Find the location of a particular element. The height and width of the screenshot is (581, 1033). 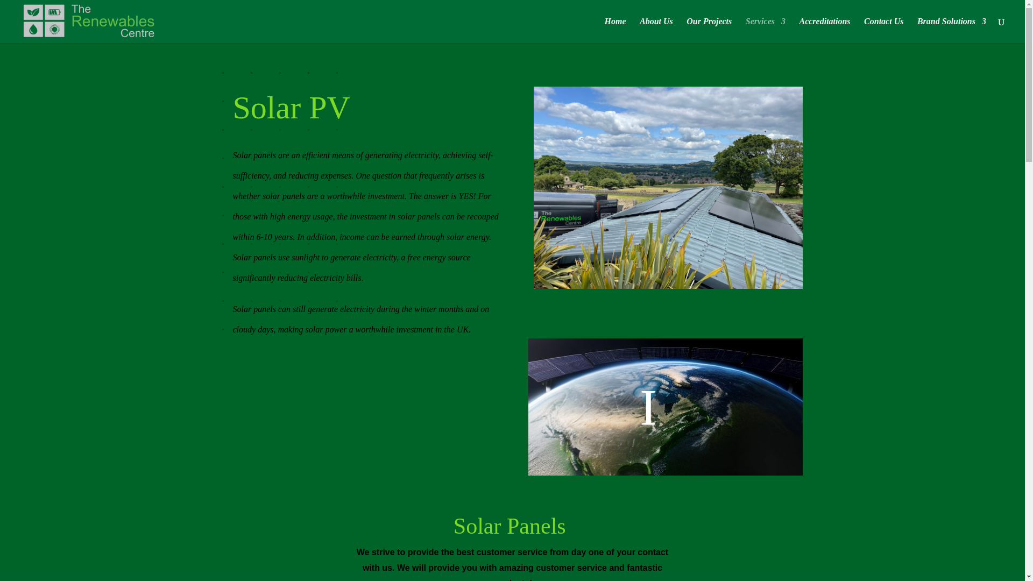

Accreditations is located at coordinates (824, 30).